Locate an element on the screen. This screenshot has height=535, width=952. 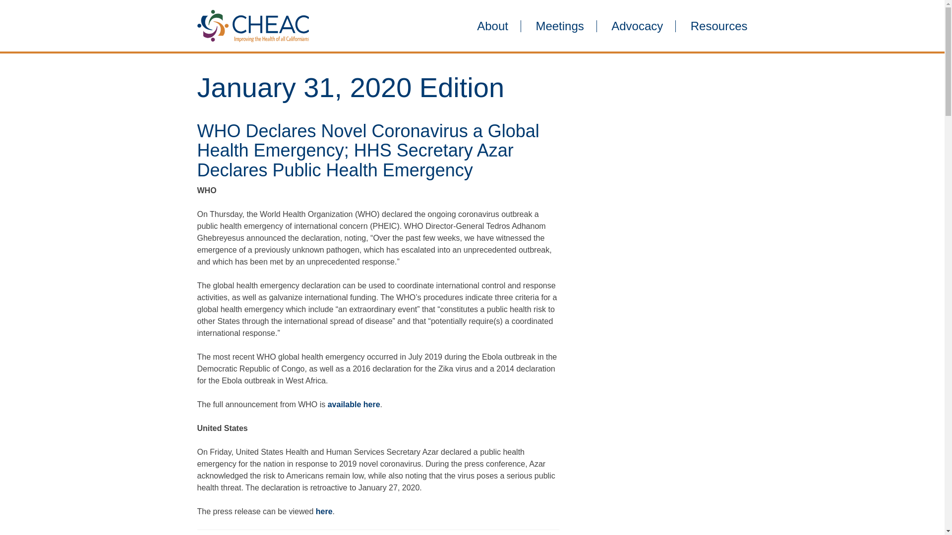
available here is located at coordinates (354, 404).